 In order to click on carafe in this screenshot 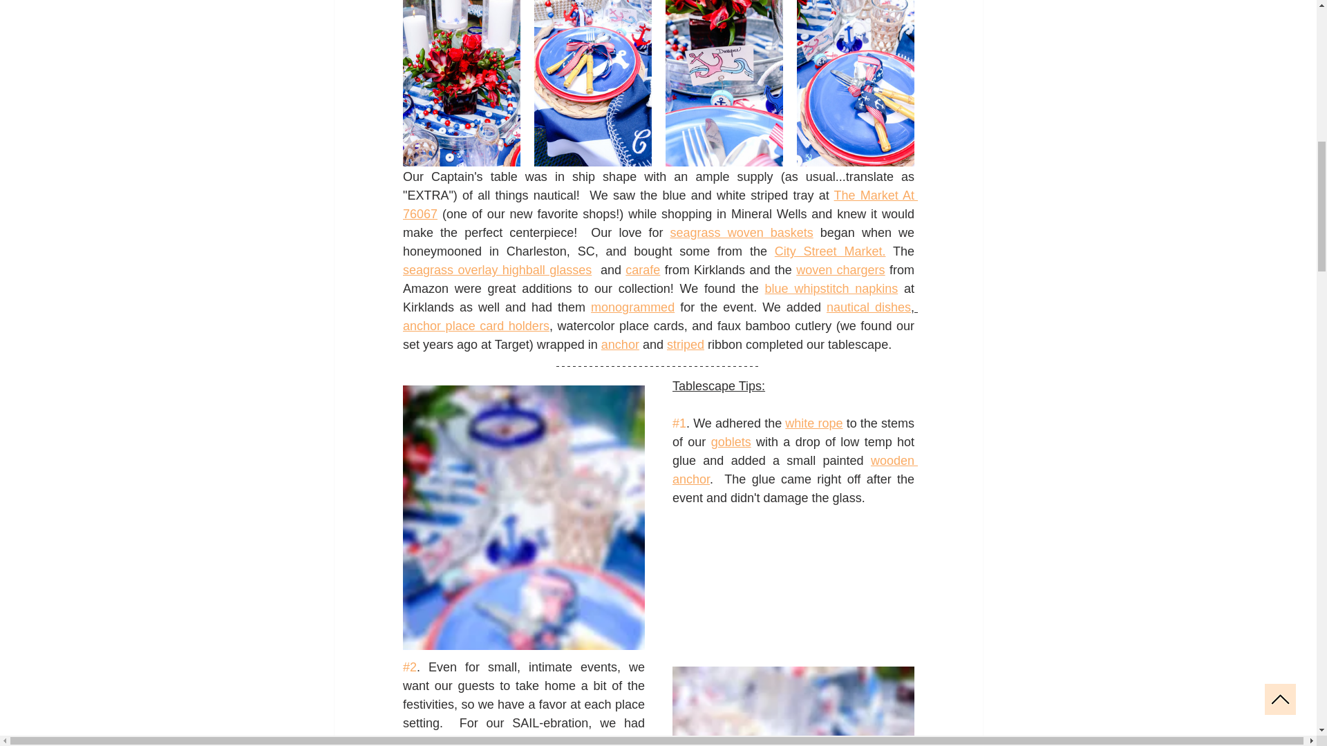, I will do `click(642, 269)`.